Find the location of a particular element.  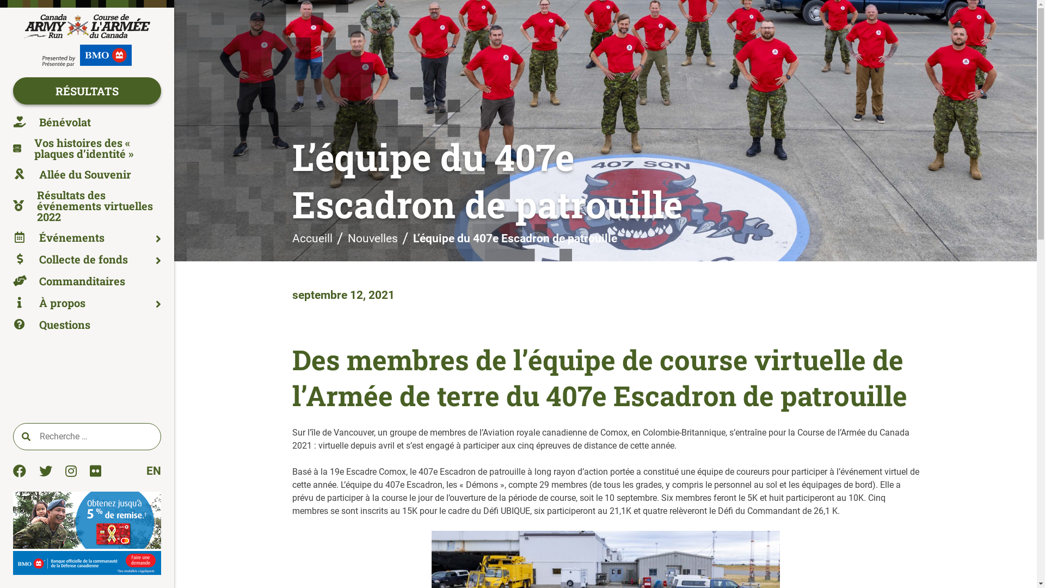

Expand child menu is located at coordinates (158, 261).